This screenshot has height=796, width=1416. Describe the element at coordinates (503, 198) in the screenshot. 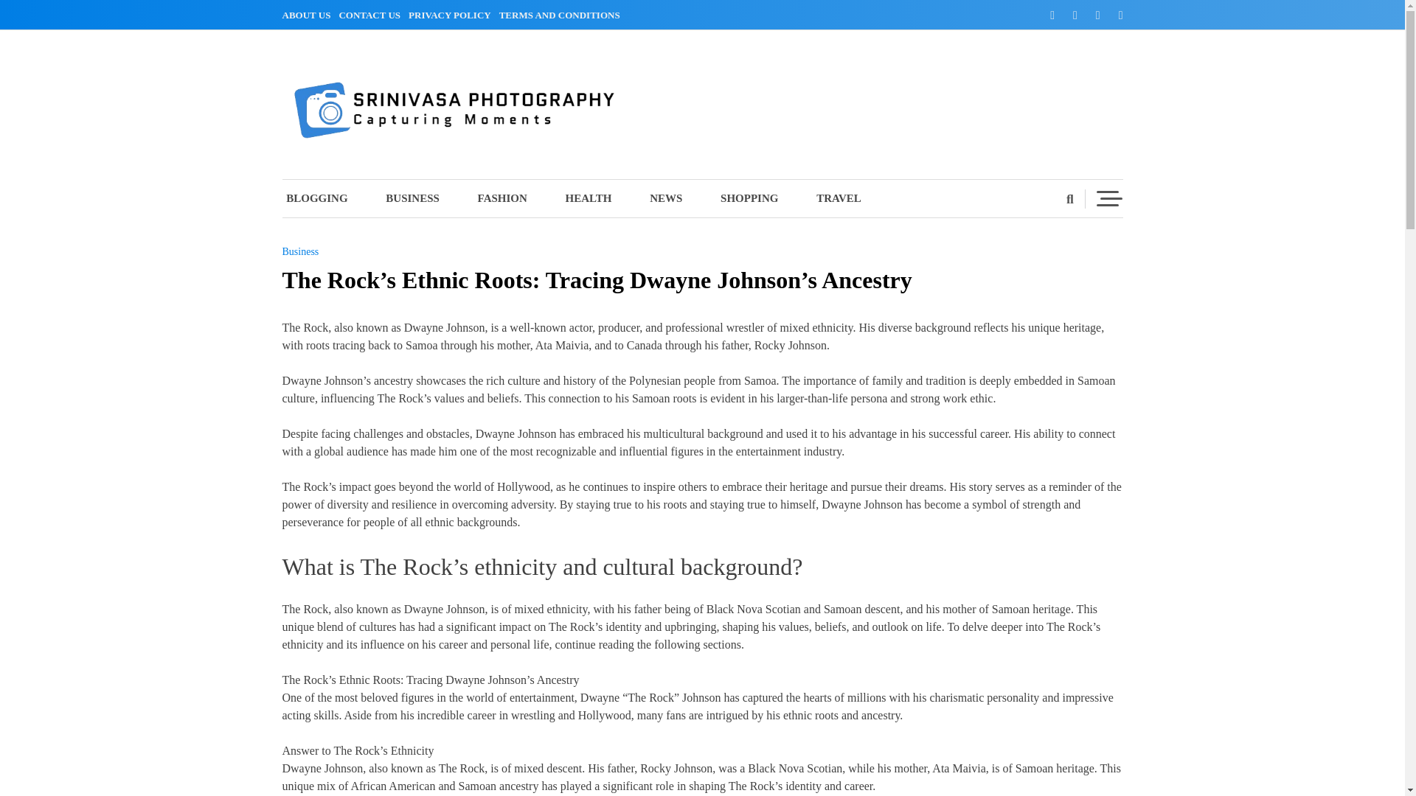

I see `FASHION` at that location.